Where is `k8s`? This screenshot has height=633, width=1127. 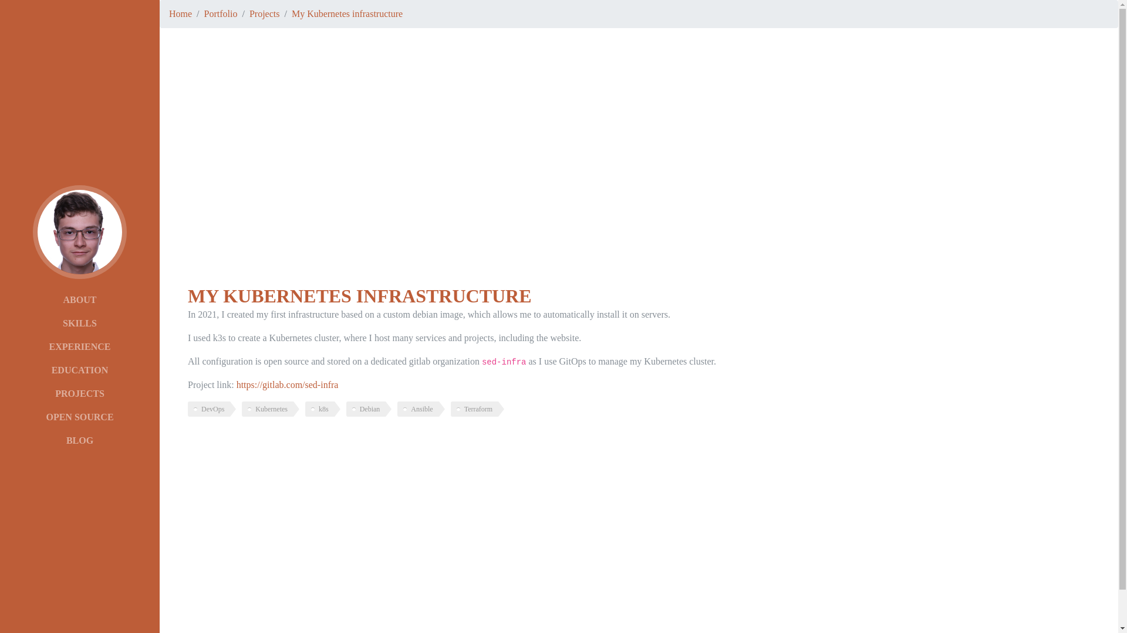
k8s is located at coordinates (323, 409).